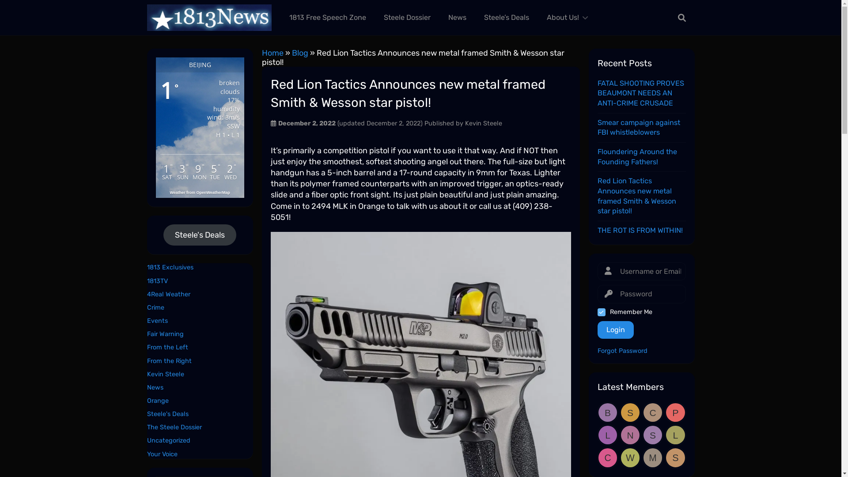 This screenshot has width=848, height=477. I want to click on Kevin Steele, so click(165, 375).